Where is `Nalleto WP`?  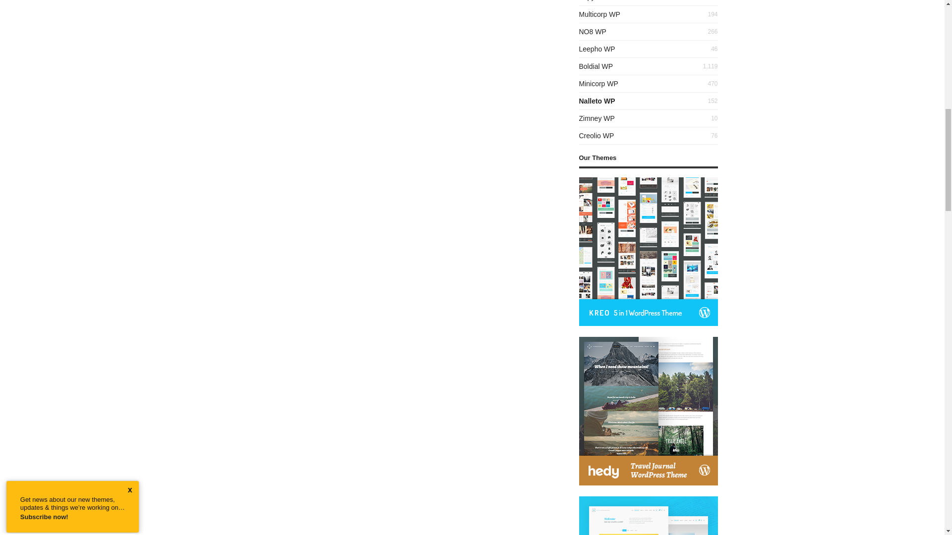
Nalleto WP is located at coordinates (597, 101).